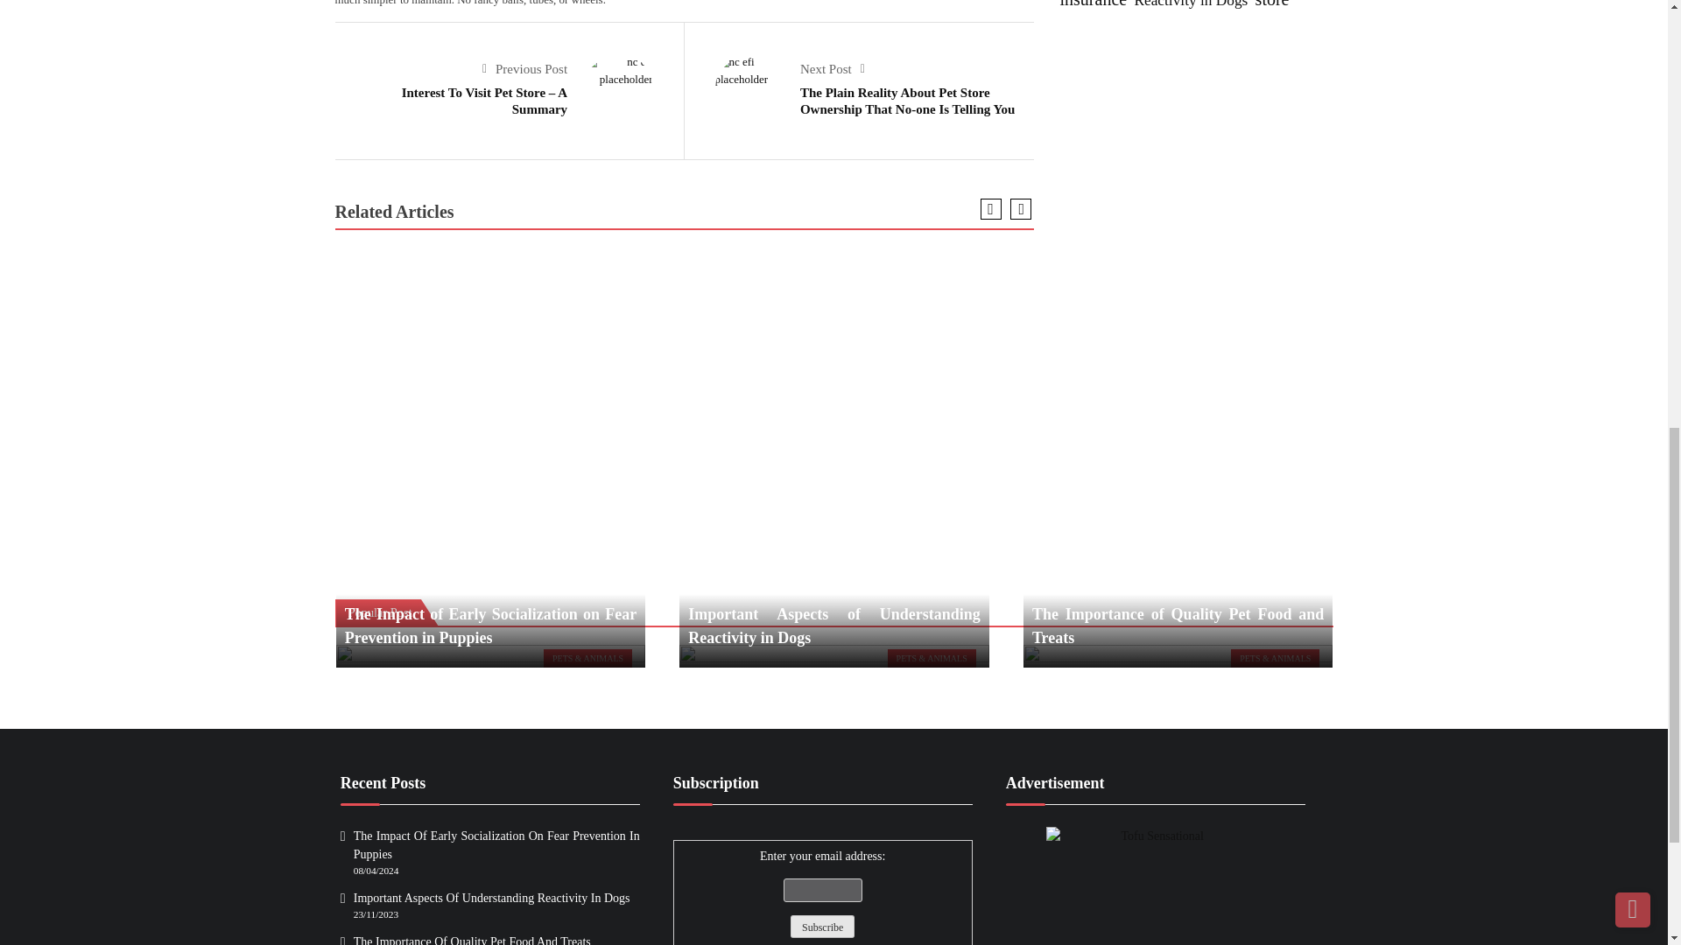 This screenshot has width=1681, height=945. What do you see at coordinates (525, 69) in the screenshot?
I see `Previous Post` at bounding box center [525, 69].